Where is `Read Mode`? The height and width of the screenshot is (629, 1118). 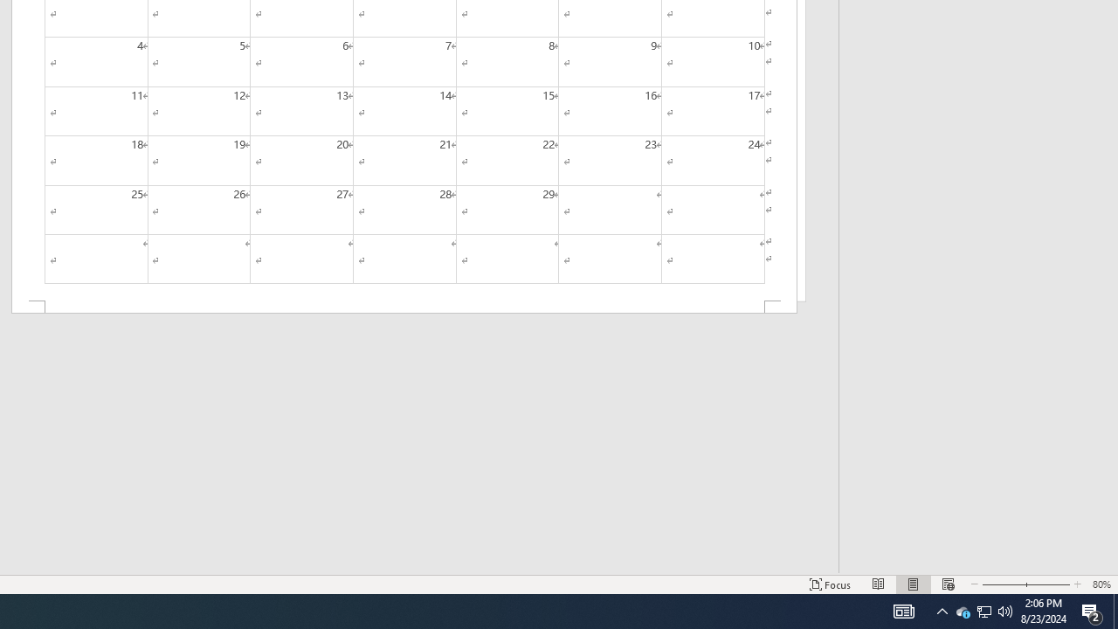
Read Mode is located at coordinates (879, 584).